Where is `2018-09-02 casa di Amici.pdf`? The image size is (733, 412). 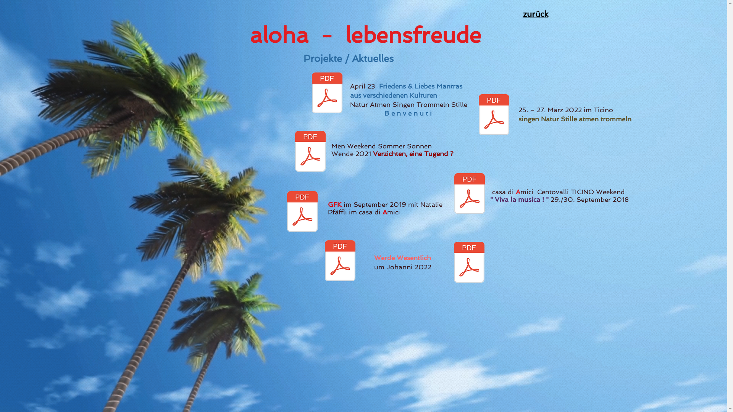 2018-09-02 casa di Amici.pdf is located at coordinates (469, 195).